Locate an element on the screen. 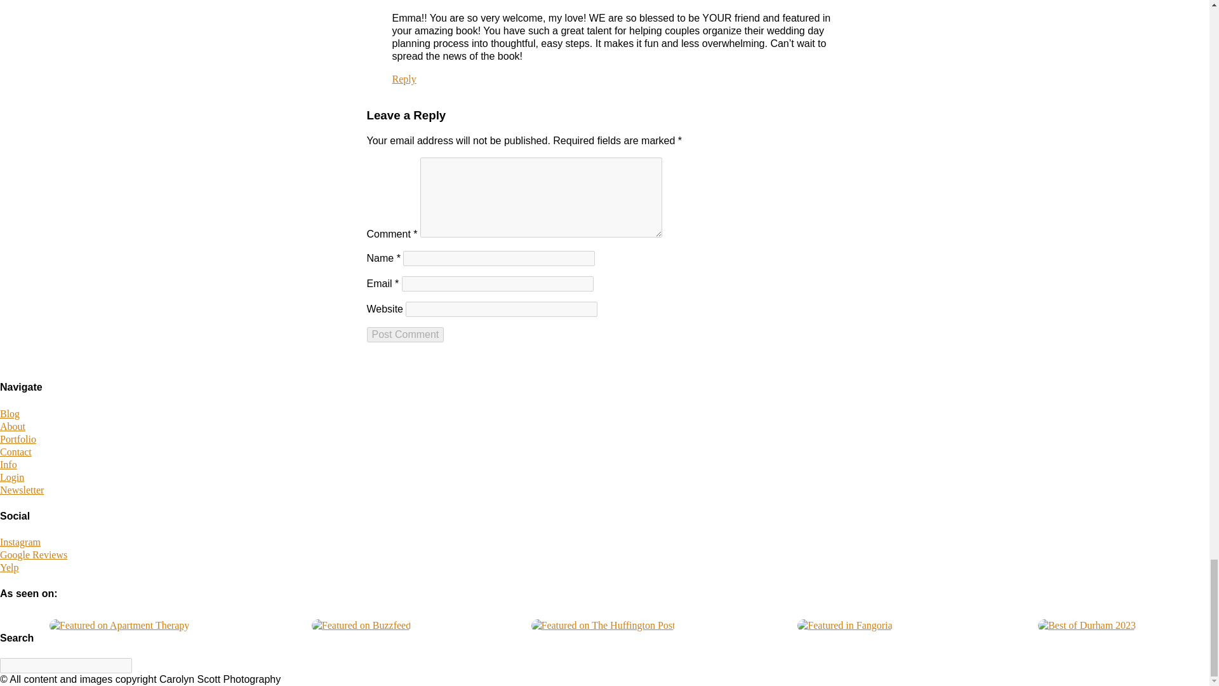  Reply is located at coordinates (404, 79).